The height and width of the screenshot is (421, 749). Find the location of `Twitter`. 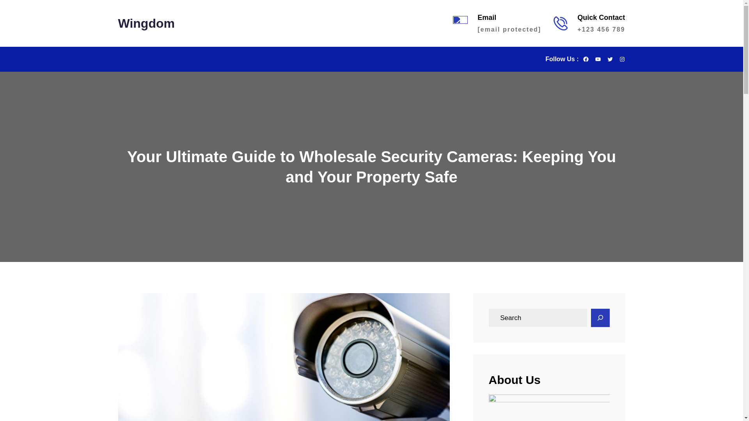

Twitter is located at coordinates (610, 59).